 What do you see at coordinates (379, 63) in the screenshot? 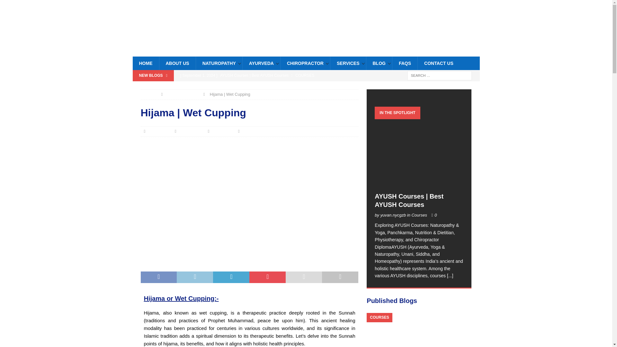
I see `BLOG` at bounding box center [379, 63].